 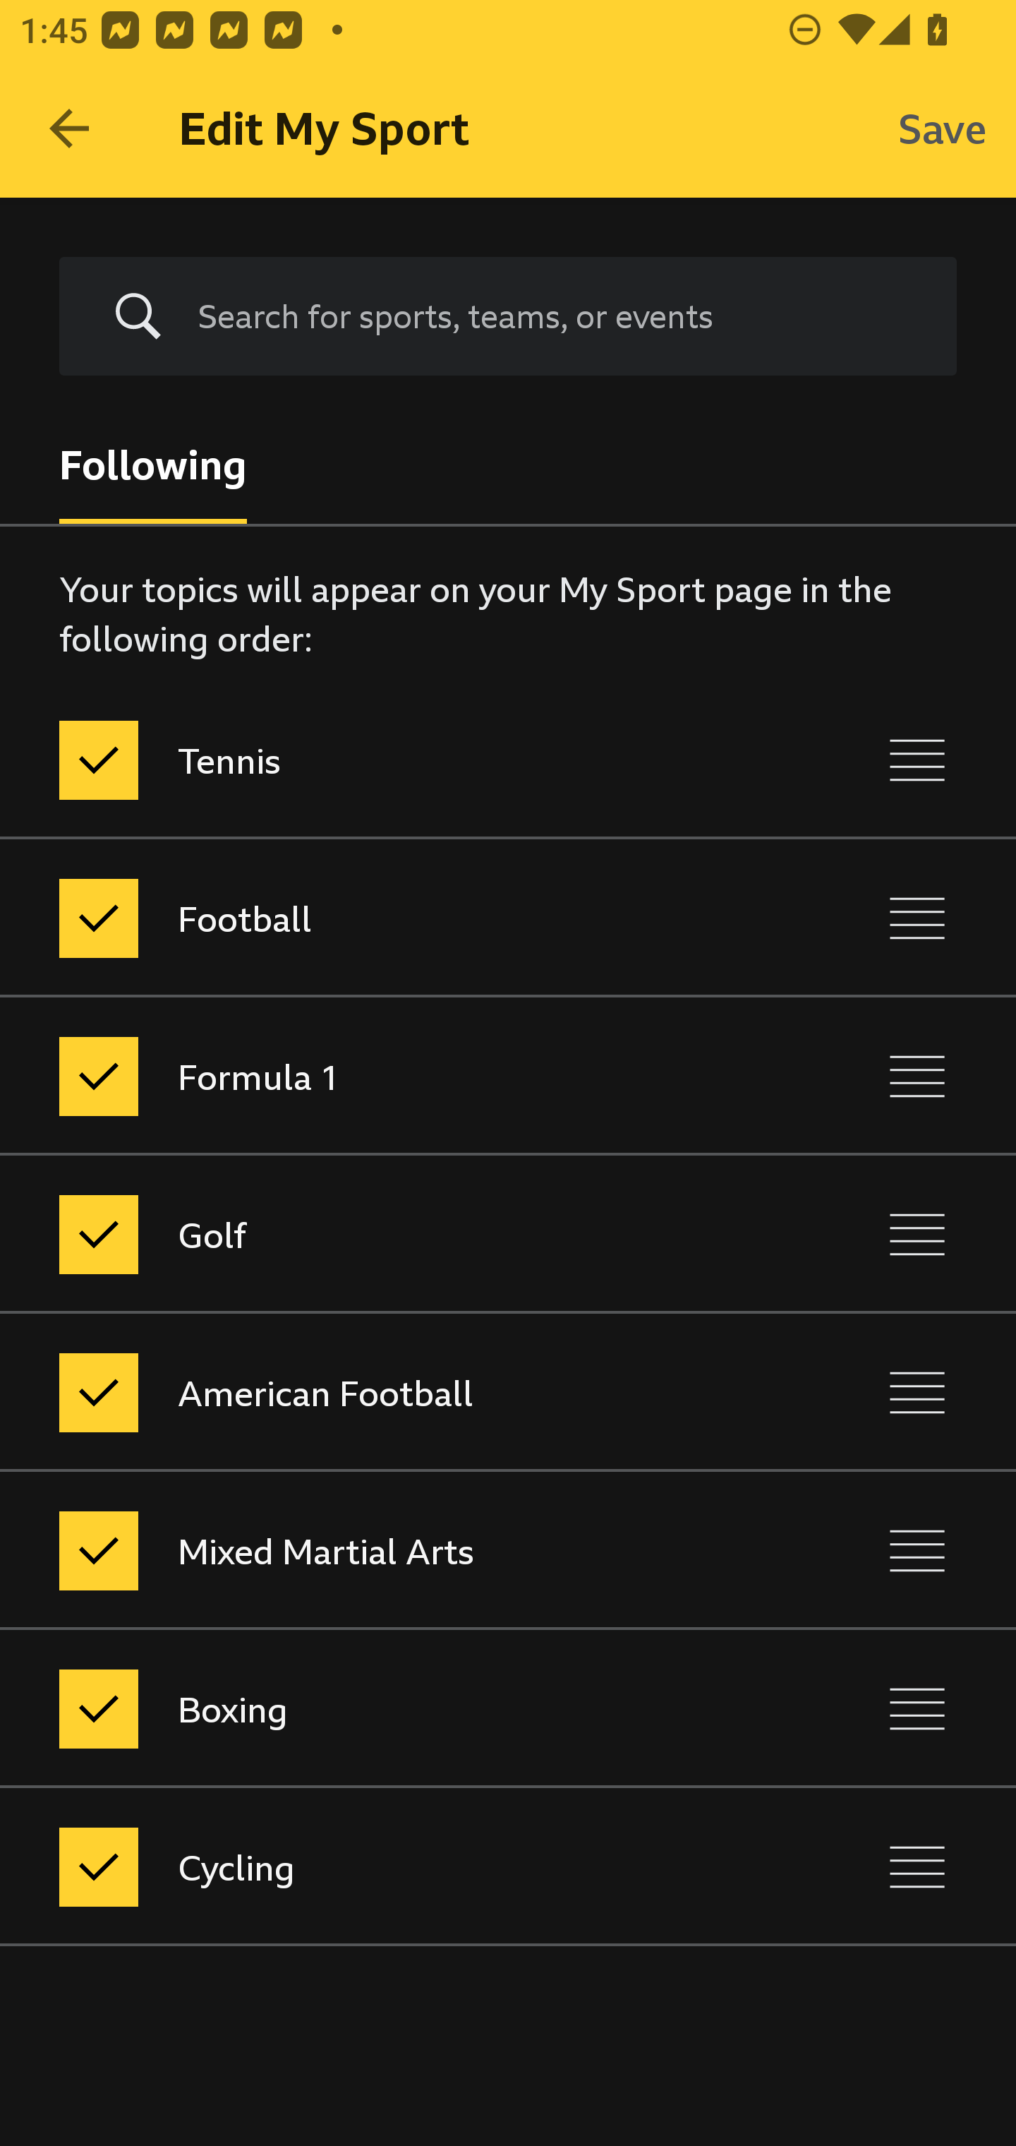 I want to click on Reorder Mixed Martial Arts, so click(x=917, y=1552).